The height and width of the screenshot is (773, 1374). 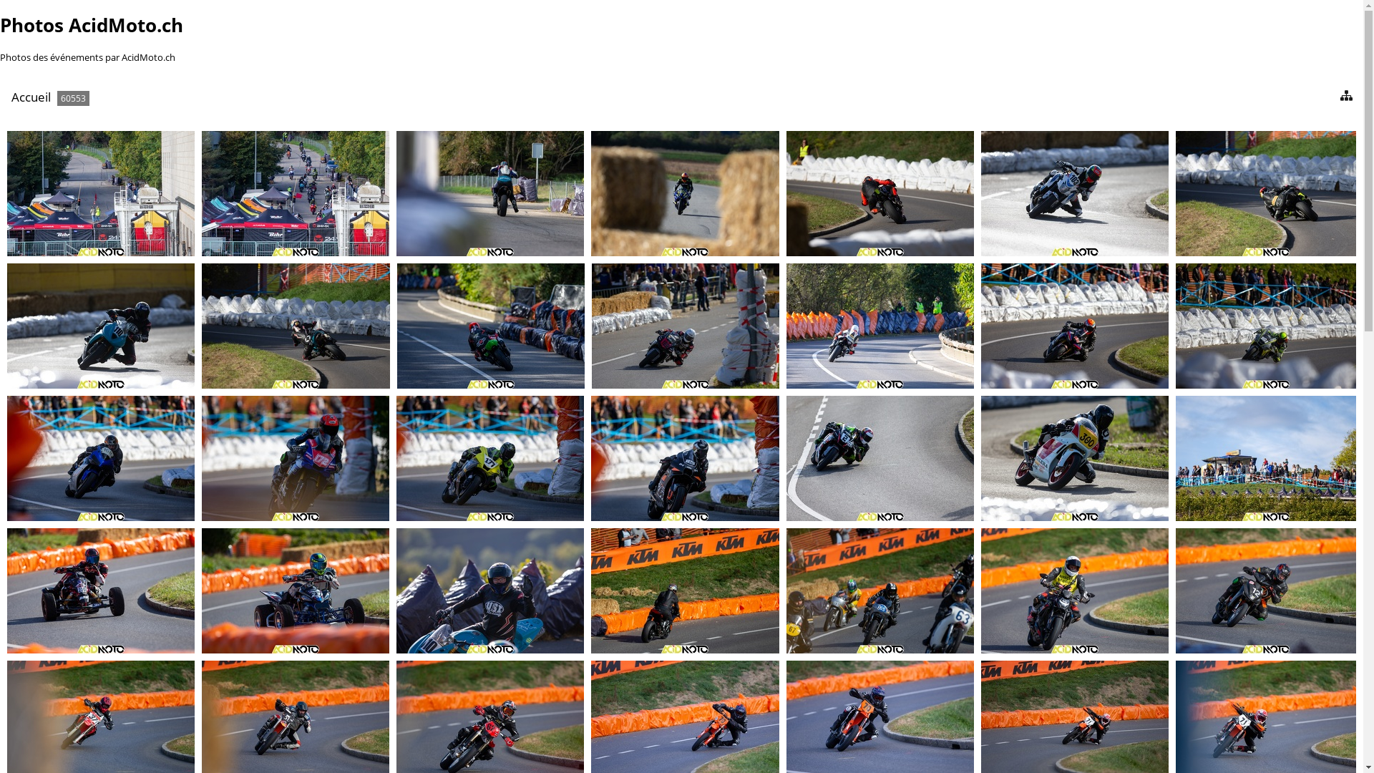 What do you see at coordinates (1266, 193) in the screenshot?
I see `15102023- V6Q1839 (47 visites)` at bounding box center [1266, 193].